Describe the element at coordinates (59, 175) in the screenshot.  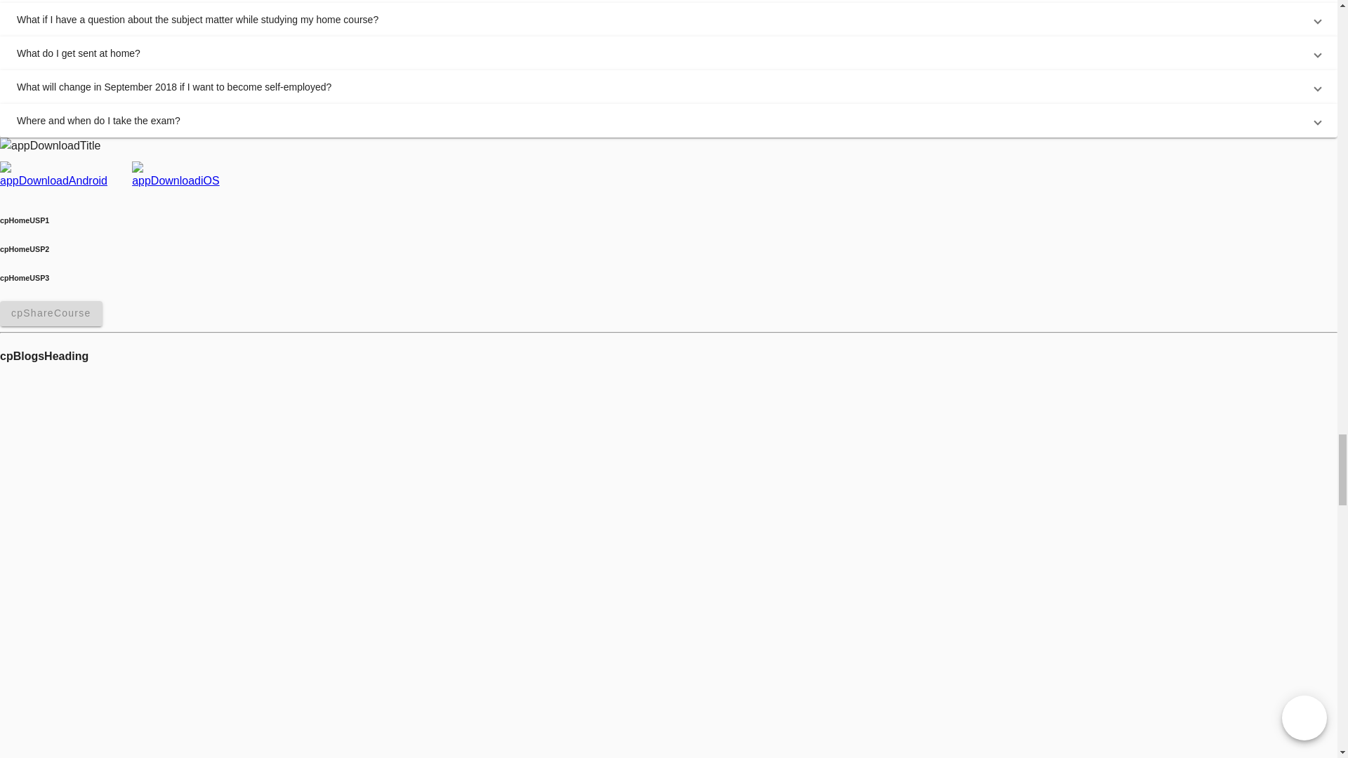
I see `appDownloadAndroid` at that location.